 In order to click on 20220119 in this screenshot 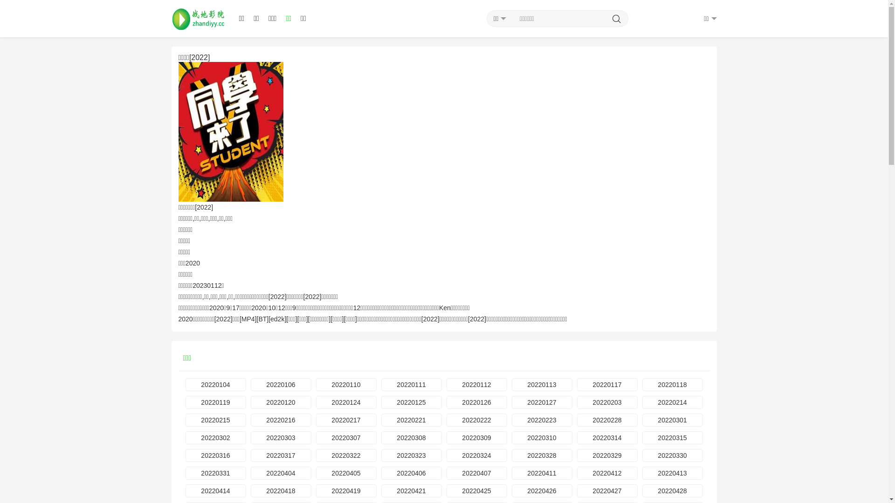, I will do `click(216, 402)`.